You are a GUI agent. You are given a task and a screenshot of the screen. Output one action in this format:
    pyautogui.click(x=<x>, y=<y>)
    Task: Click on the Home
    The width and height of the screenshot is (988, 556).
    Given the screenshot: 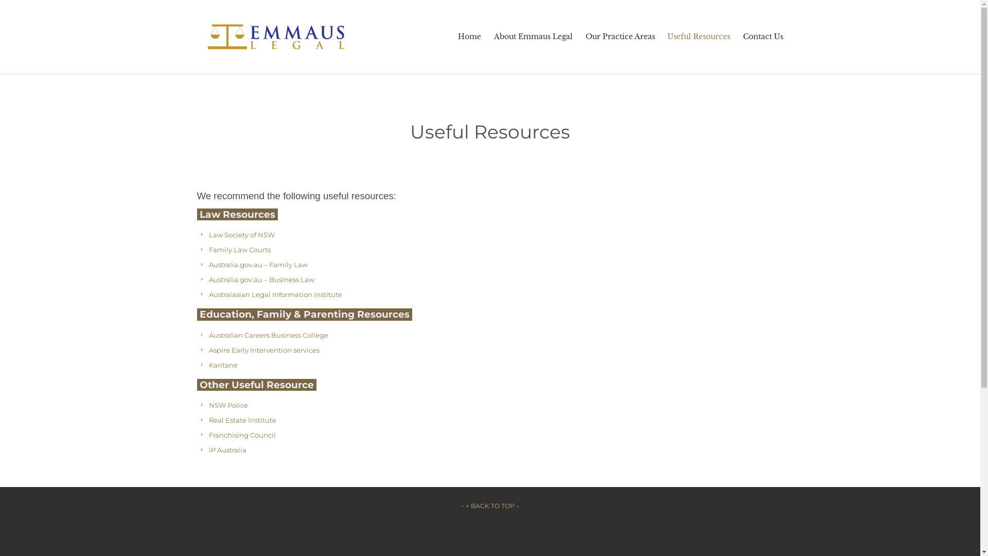 What is the action you would take?
    pyautogui.click(x=470, y=37)
    